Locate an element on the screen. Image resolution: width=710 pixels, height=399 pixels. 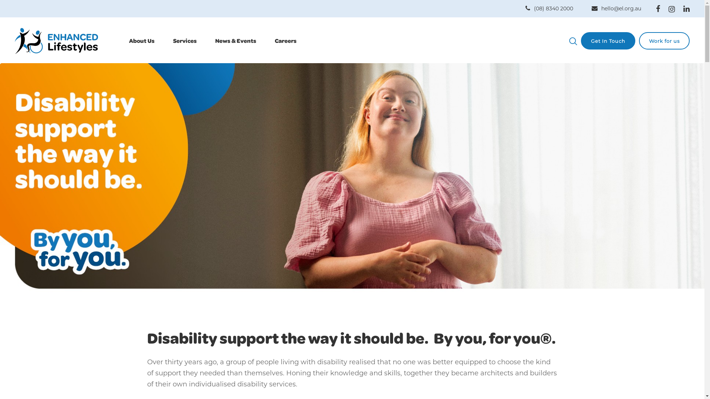
Instagram is located at coordinates (672, 9).